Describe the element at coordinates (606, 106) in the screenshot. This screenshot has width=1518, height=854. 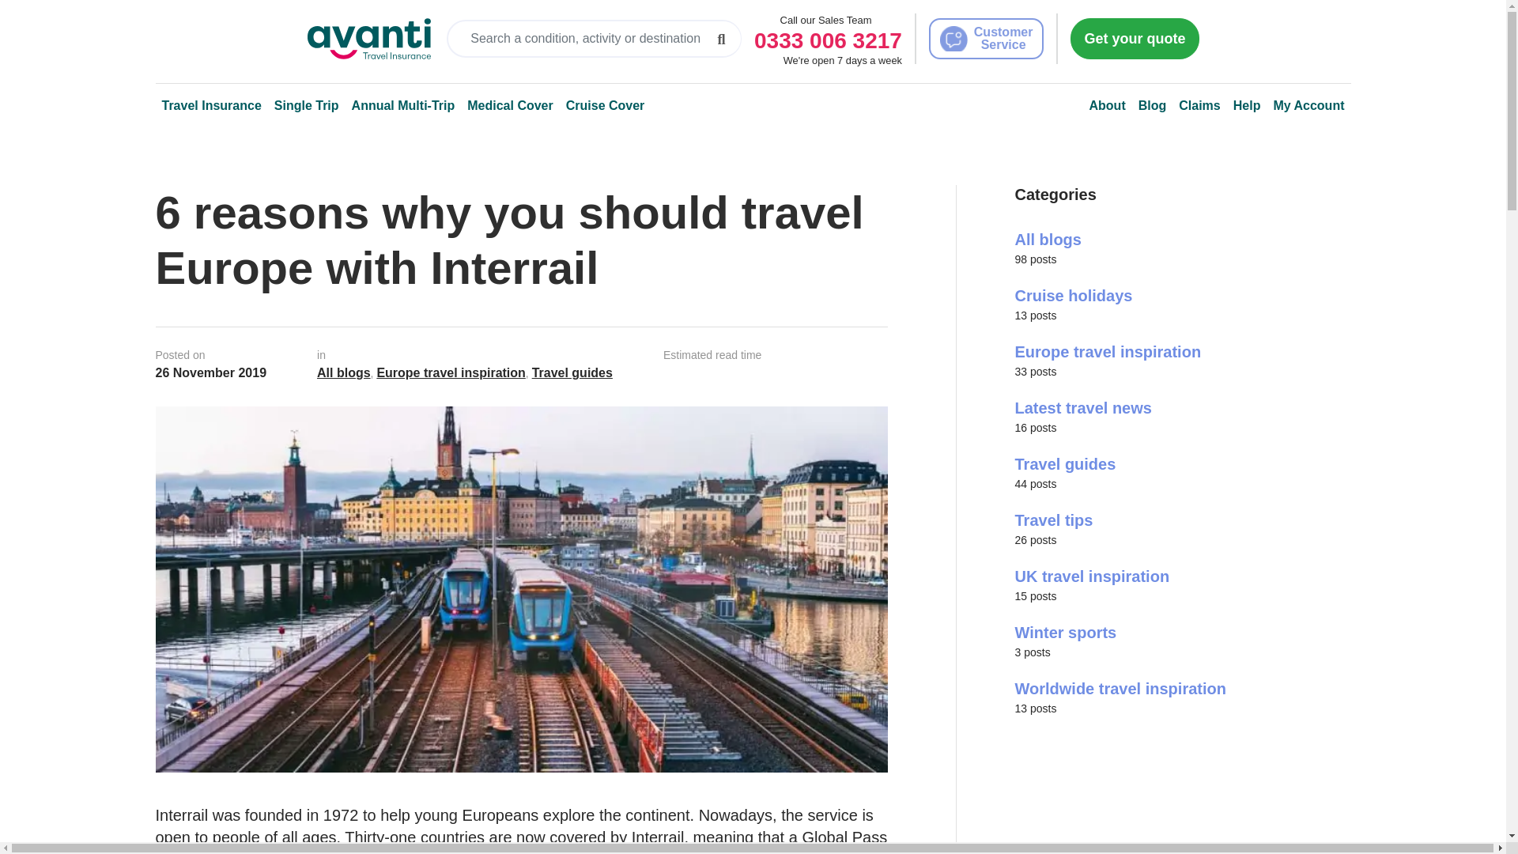
I see `Cruise Cover` at that location.